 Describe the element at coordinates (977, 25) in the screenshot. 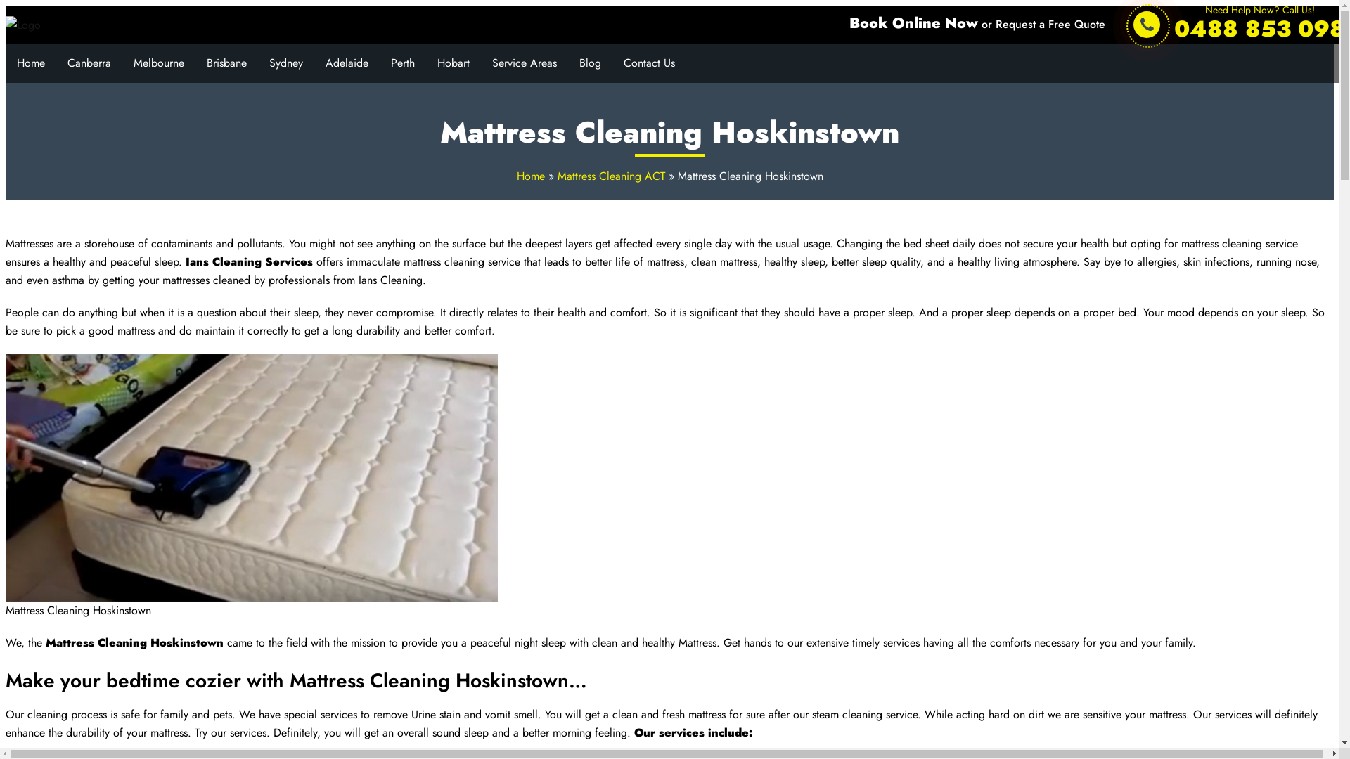

I see `Book Online Nowor Request a Free Quote` at that location.